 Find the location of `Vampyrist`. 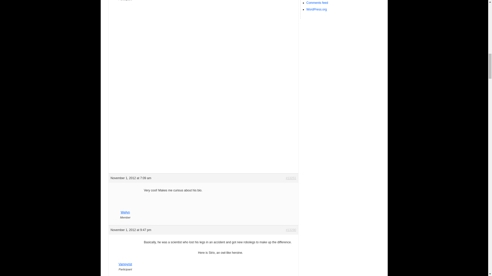

Vampyrist is located at coordinates (125, 262).